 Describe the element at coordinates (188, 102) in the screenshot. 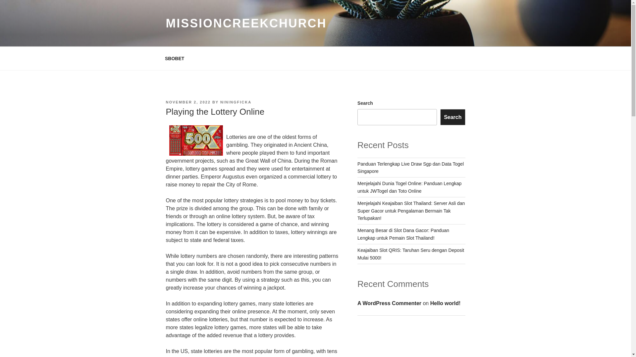

I see `NOVEMBER 2, 2022` at that location.